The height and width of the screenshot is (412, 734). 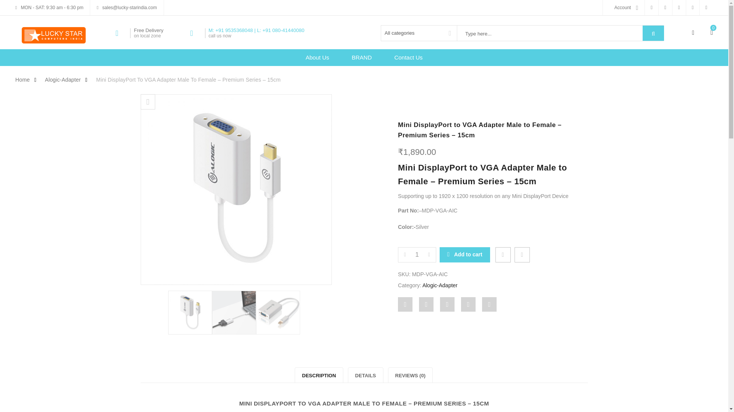 What do you see at coordinates (234, 312) in the screenshot?
I see `MDP-VGA-AIC-1` at bounding box center [234, 312].